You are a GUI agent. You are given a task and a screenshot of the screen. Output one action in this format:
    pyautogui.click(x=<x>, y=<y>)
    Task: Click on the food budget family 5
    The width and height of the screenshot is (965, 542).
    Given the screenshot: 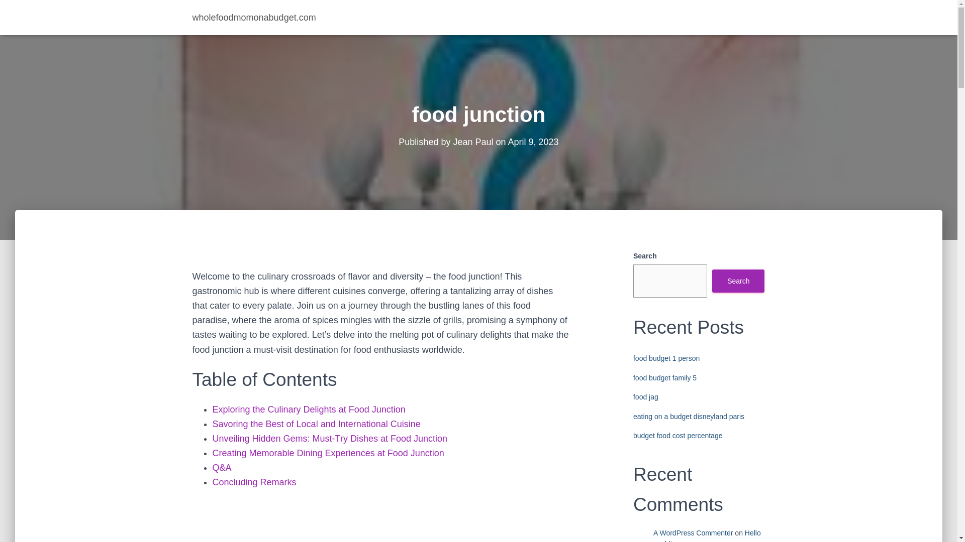 What is the action you would take?
    pyautogui.click(x=664, y=378)
    